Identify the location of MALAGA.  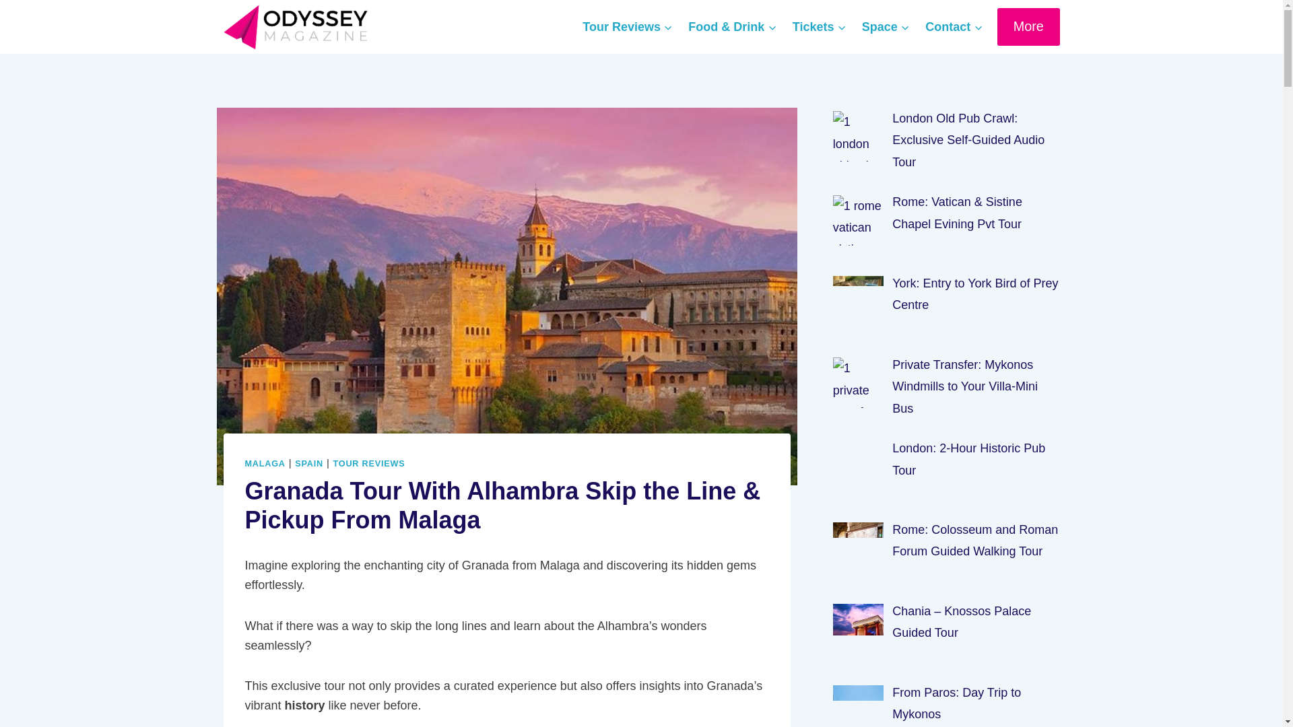
(265, 463).